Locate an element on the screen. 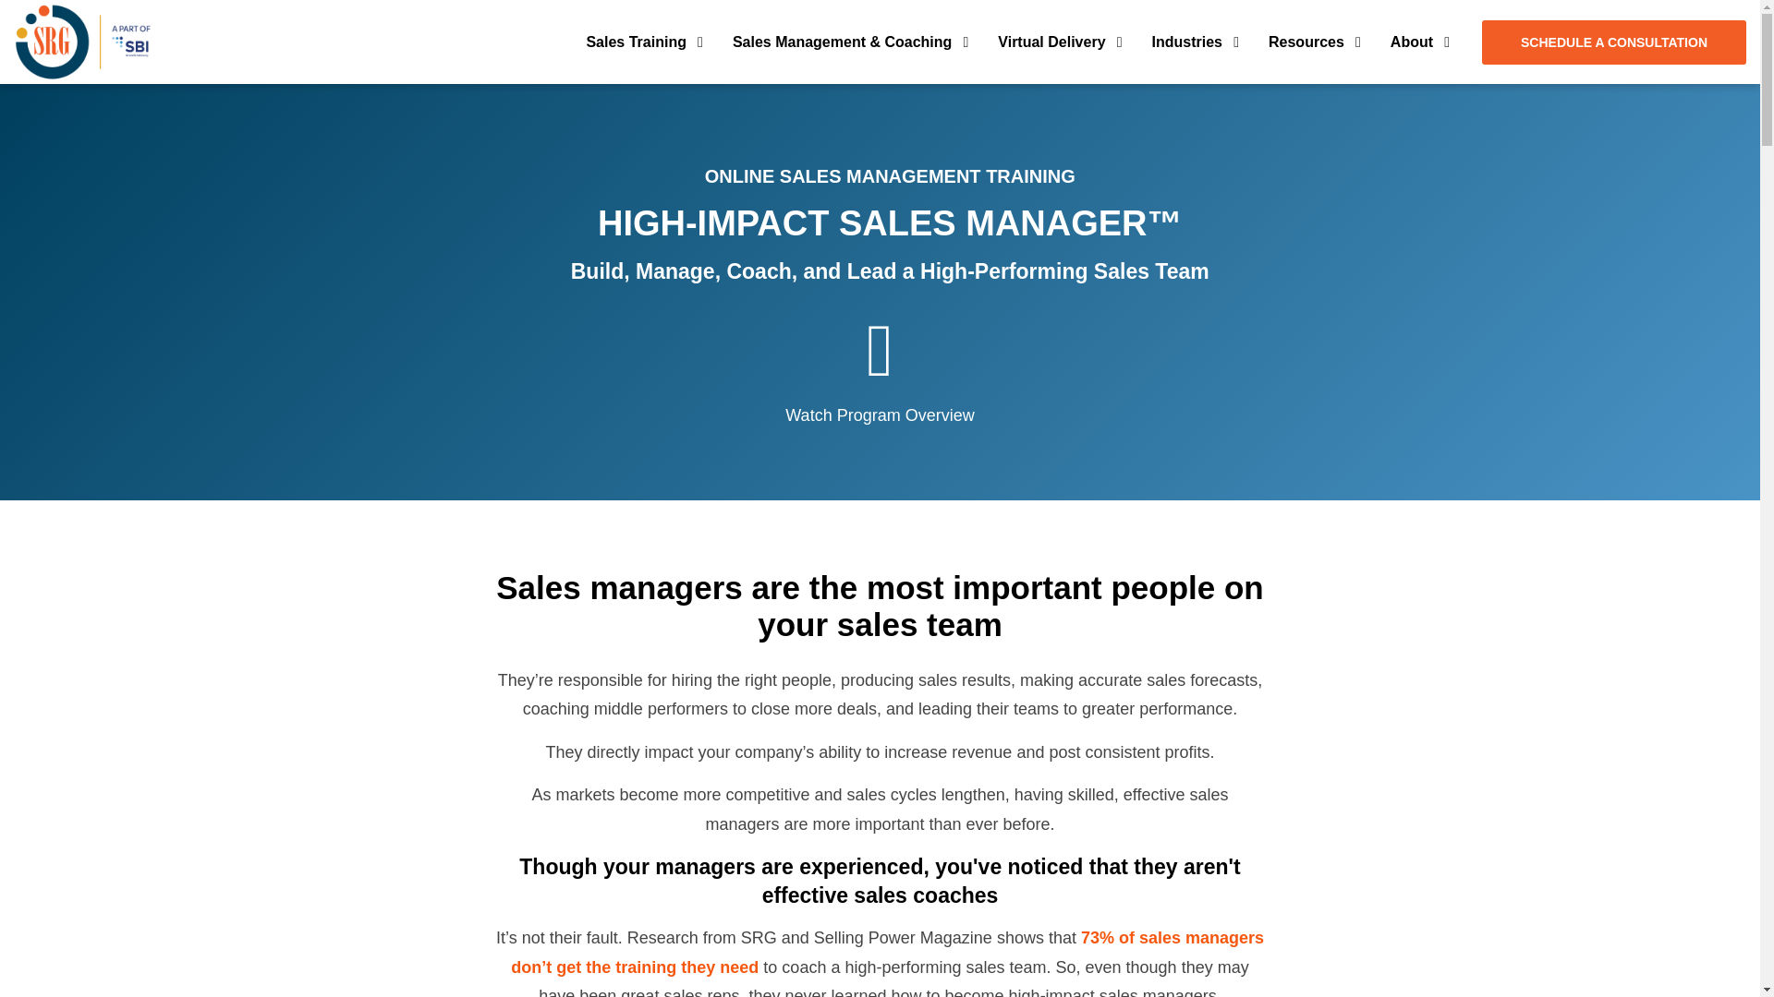  Resources is located at coordinates (1312, 42).